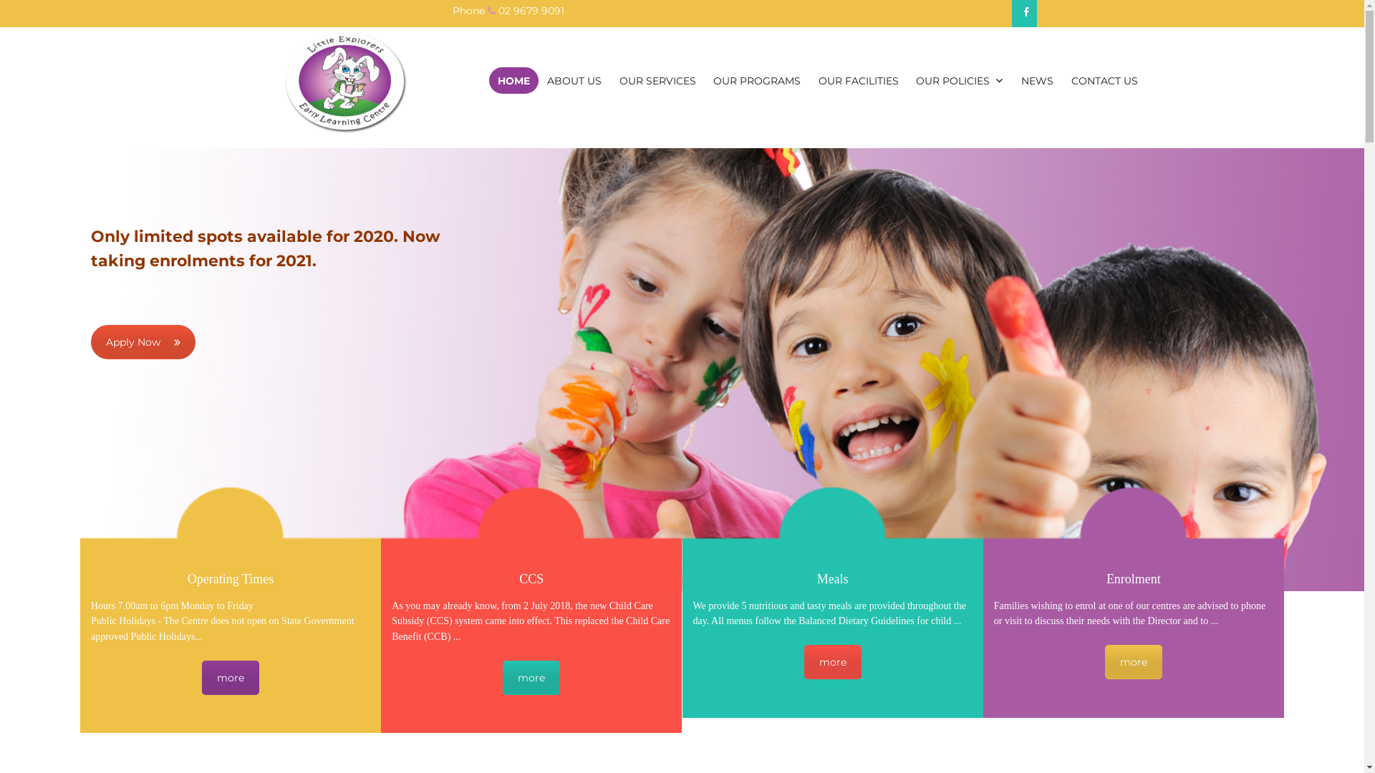 The width and height of the screenshot is (1375, 773). I want to click on more, so click(833, 662).